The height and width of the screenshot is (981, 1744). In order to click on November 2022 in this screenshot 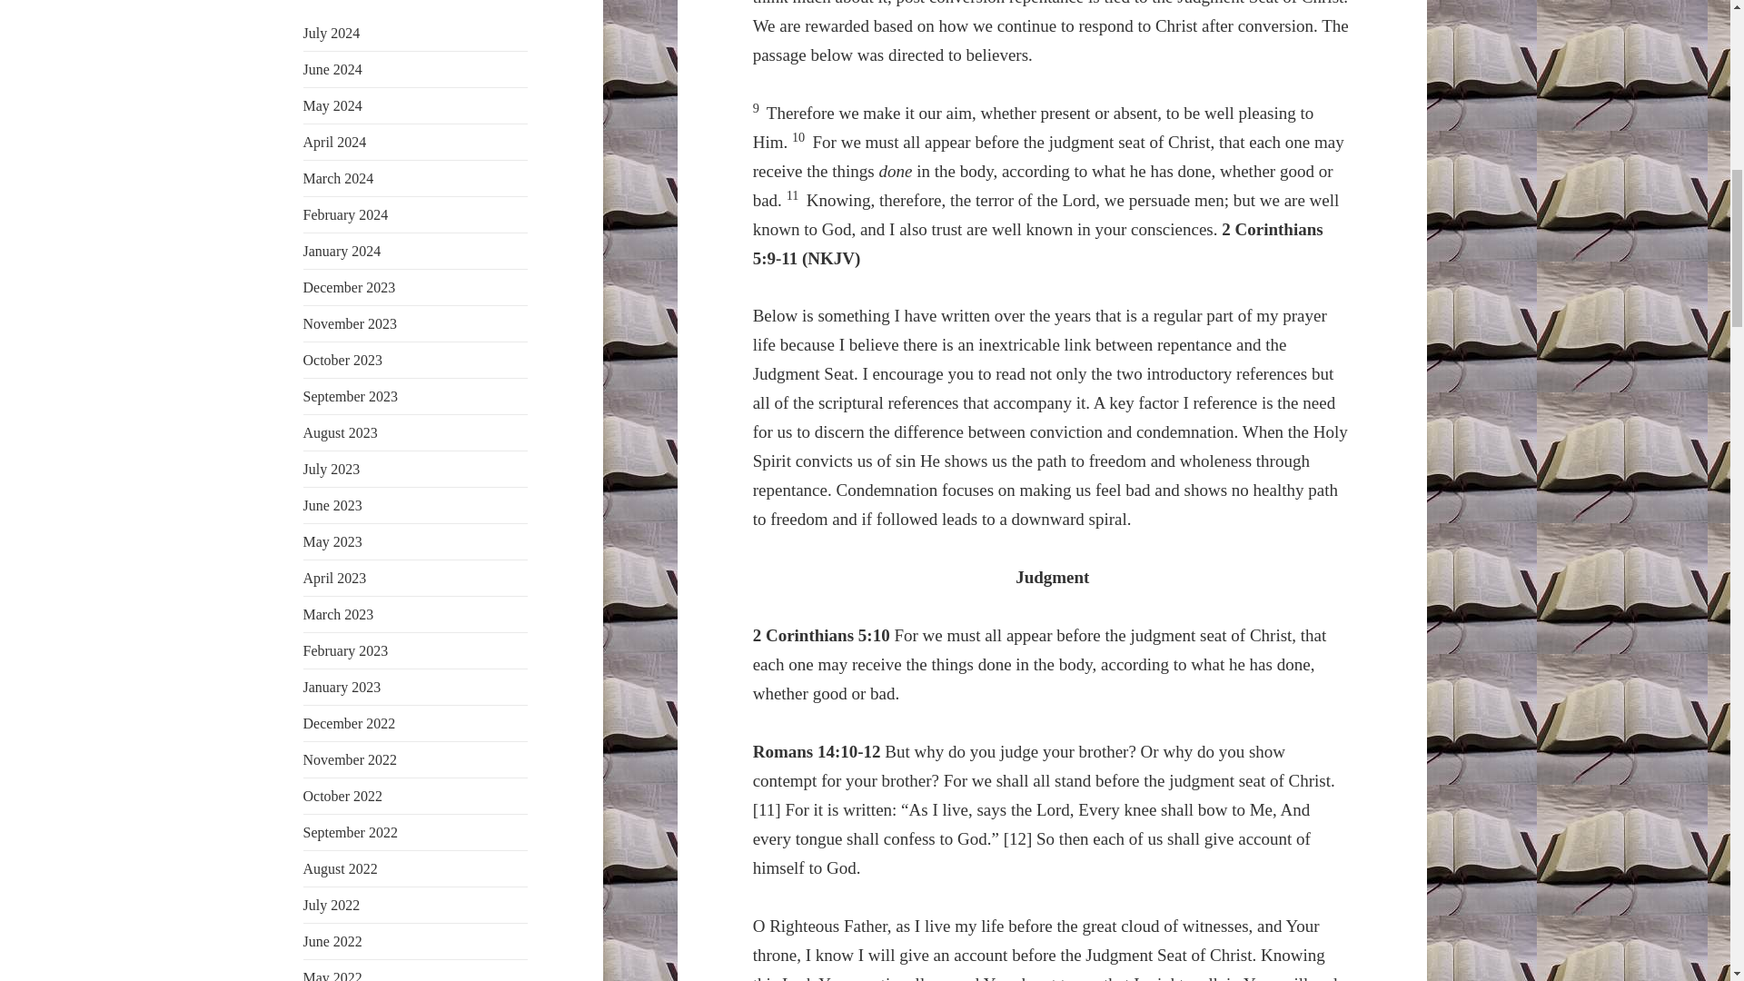, I will do `click(351, 759)`.